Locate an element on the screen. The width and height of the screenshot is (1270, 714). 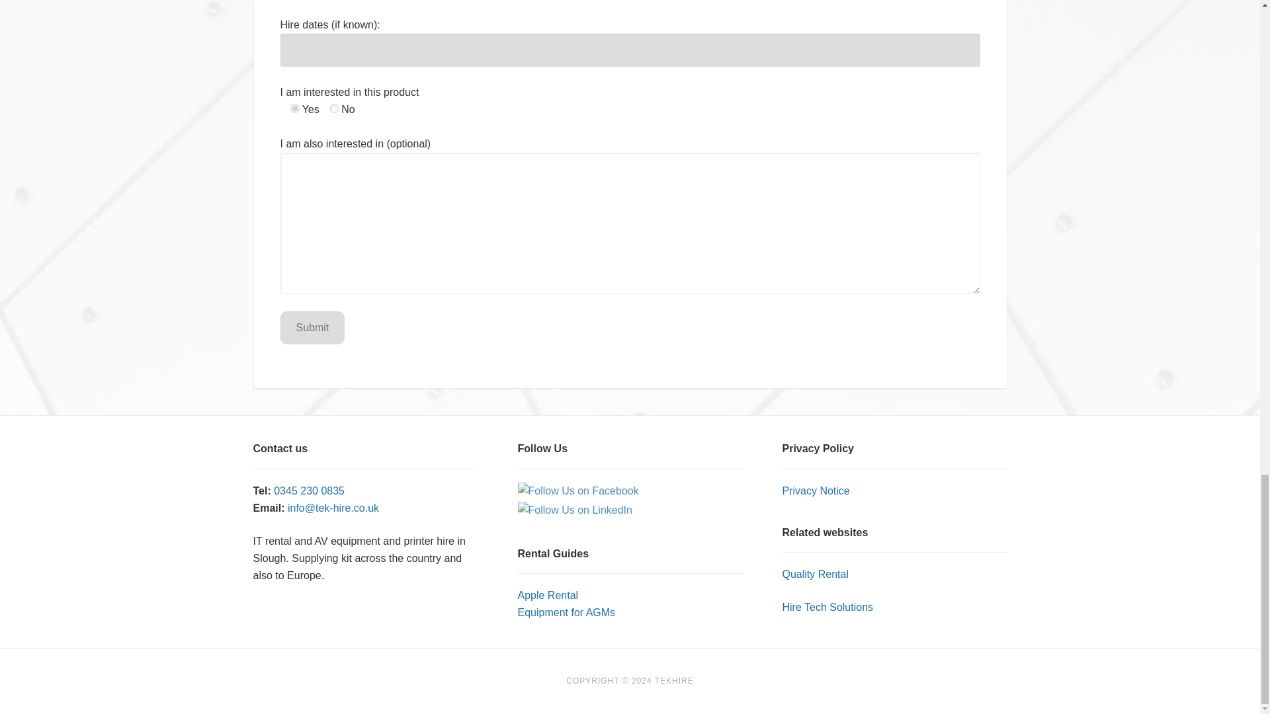
0345 230 0835 is located at coordinates (309, 491).